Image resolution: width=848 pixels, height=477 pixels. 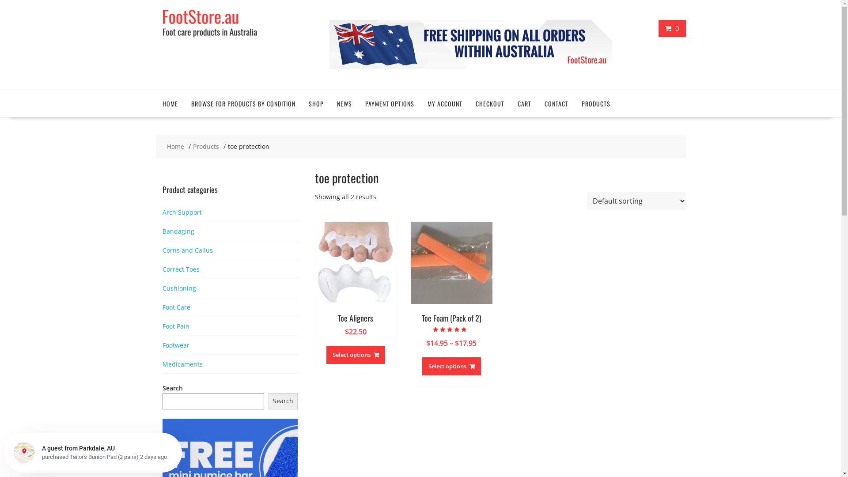 What do you see at coordinates (206, 147) in the screenshot?
I see `Products` at bounding box center [206, 147].